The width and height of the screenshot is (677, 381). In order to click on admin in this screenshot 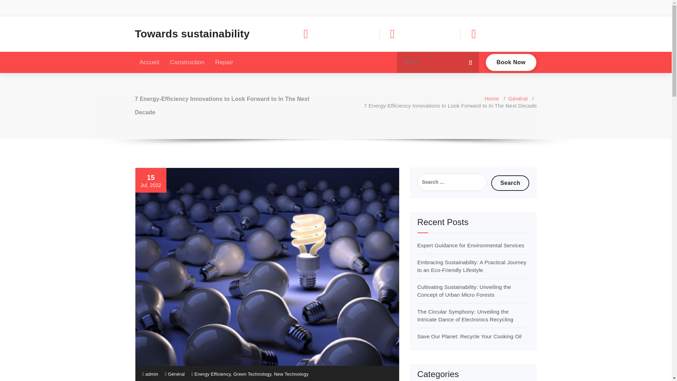, I will do `click(150, 374)`.